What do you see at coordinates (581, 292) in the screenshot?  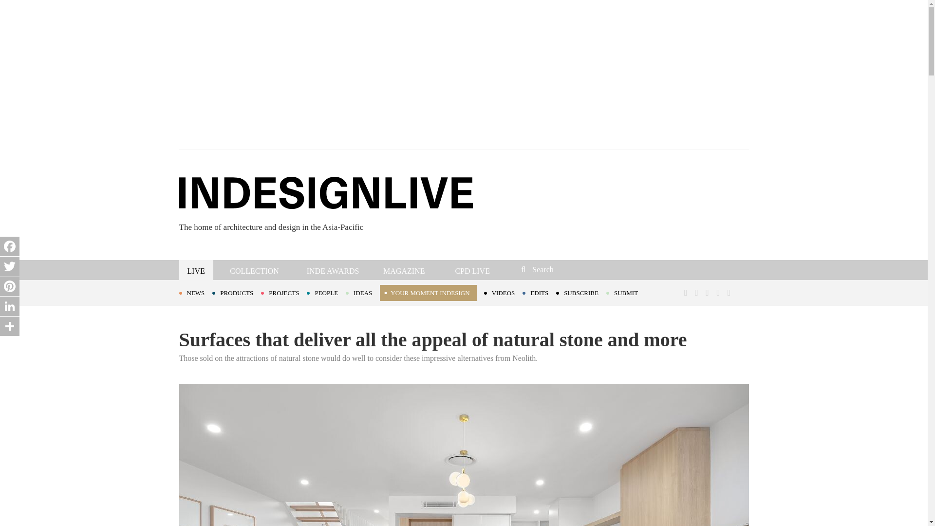 I see `SUBSCRIBE` at bounding box center [581, 292].